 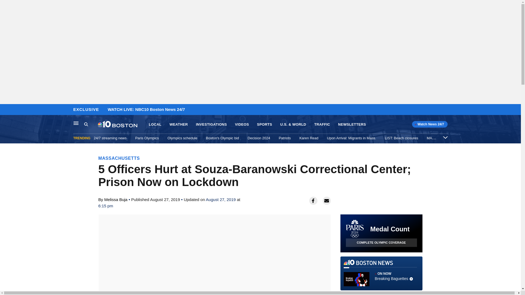 I want to click on Skip to content, so click(x=6, y=110).